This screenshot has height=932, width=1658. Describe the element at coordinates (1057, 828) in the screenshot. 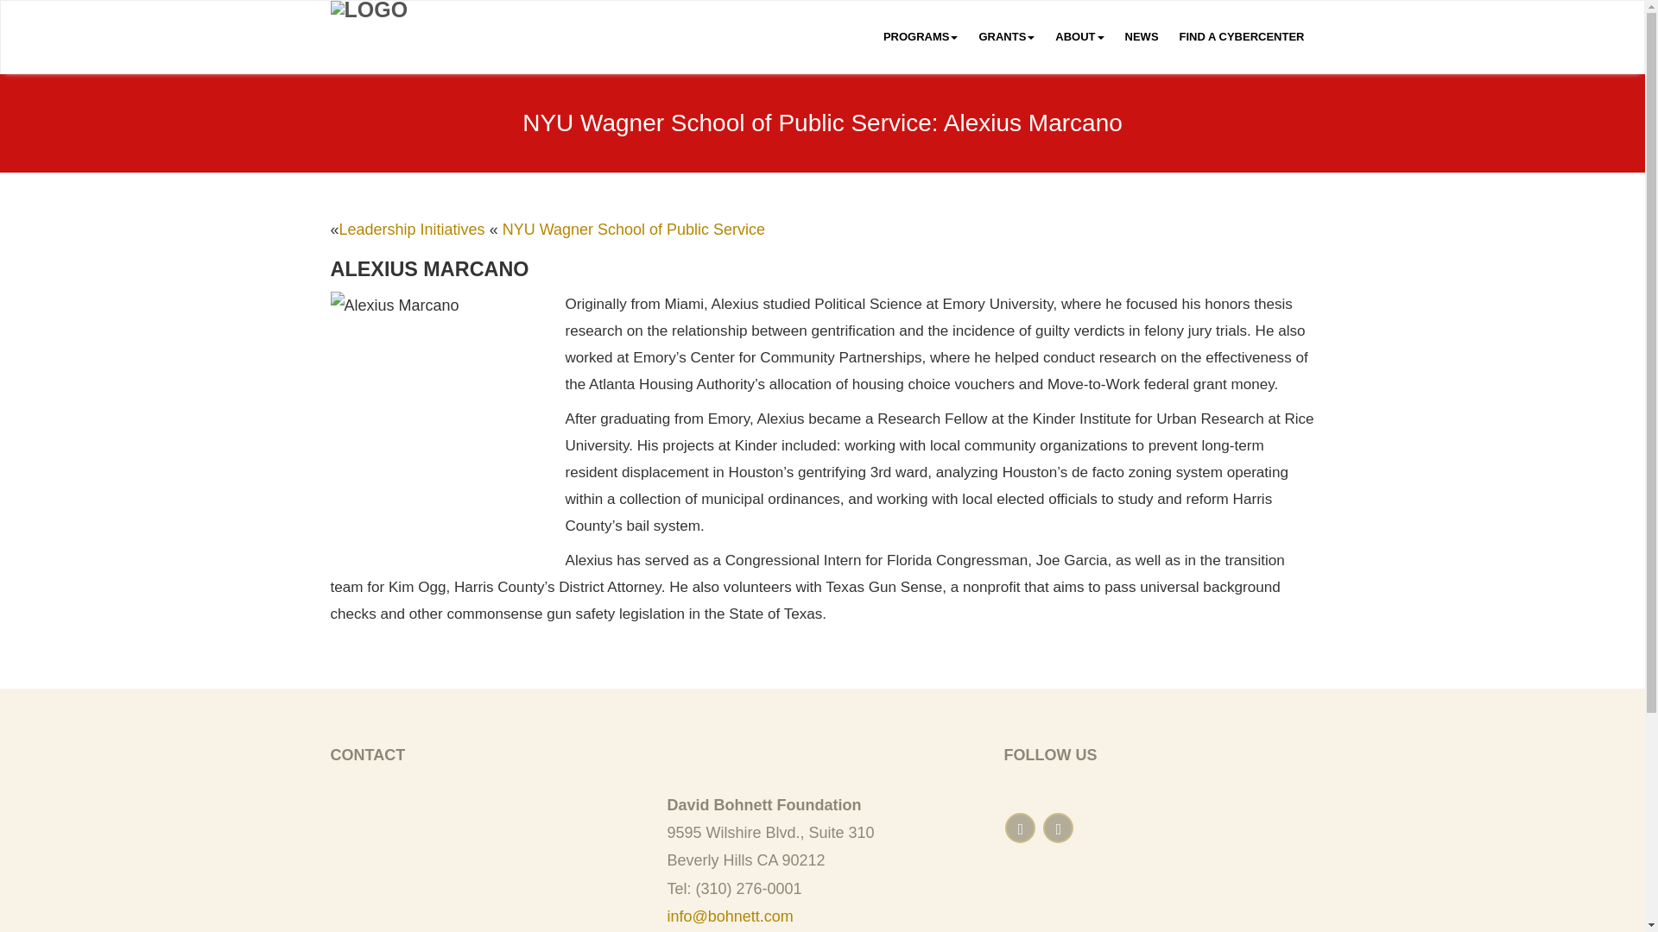

I see `twitter` at that location.